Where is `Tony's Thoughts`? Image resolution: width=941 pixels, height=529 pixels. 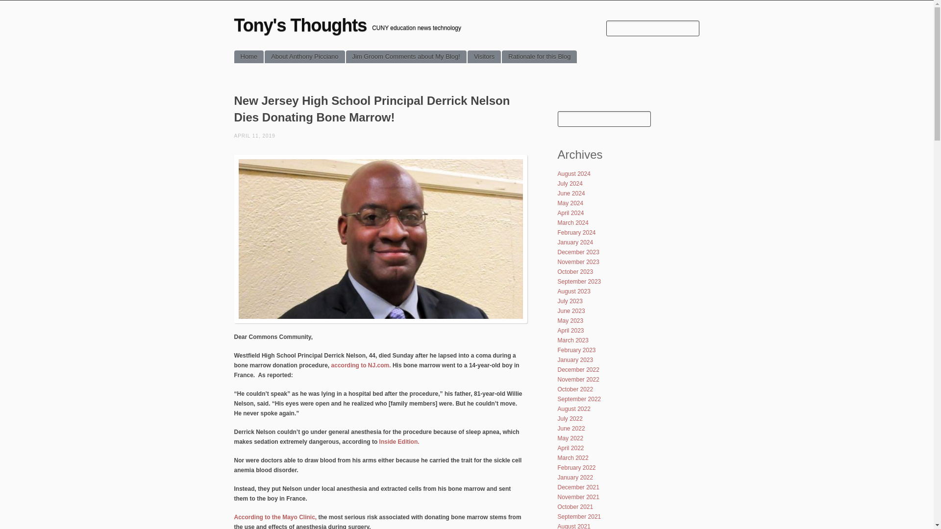 Tony's Thoughts is located at coordinates (300, 25).